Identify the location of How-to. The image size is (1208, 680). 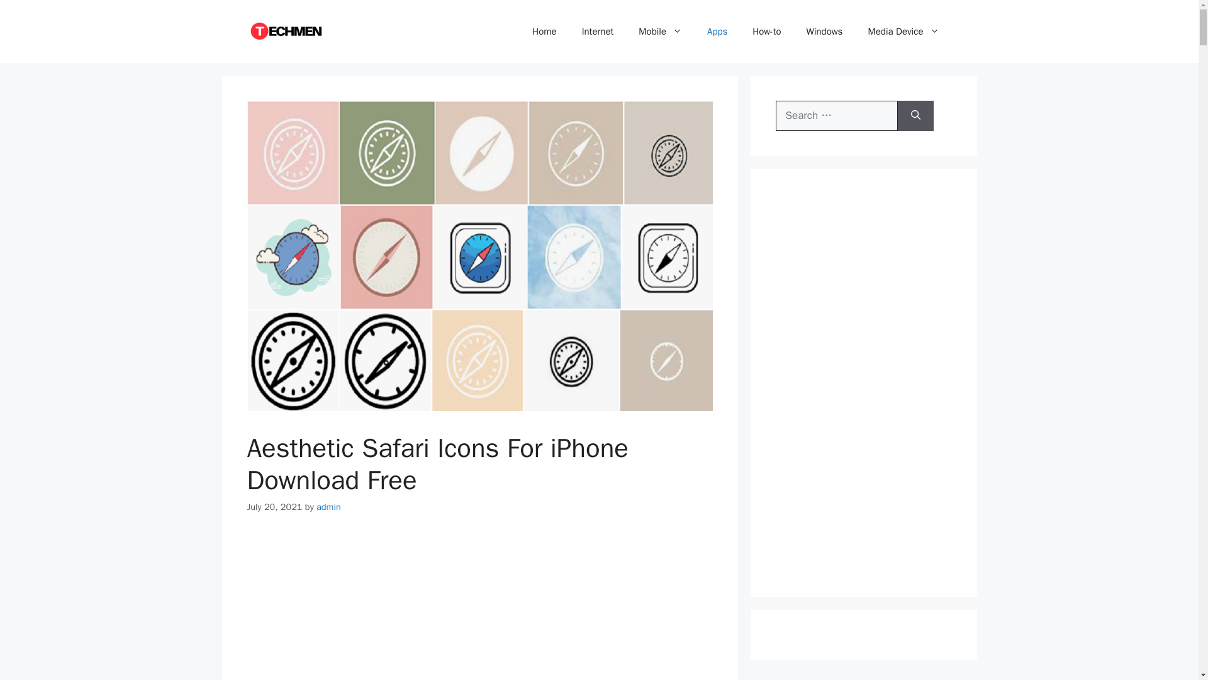
(766, 31).